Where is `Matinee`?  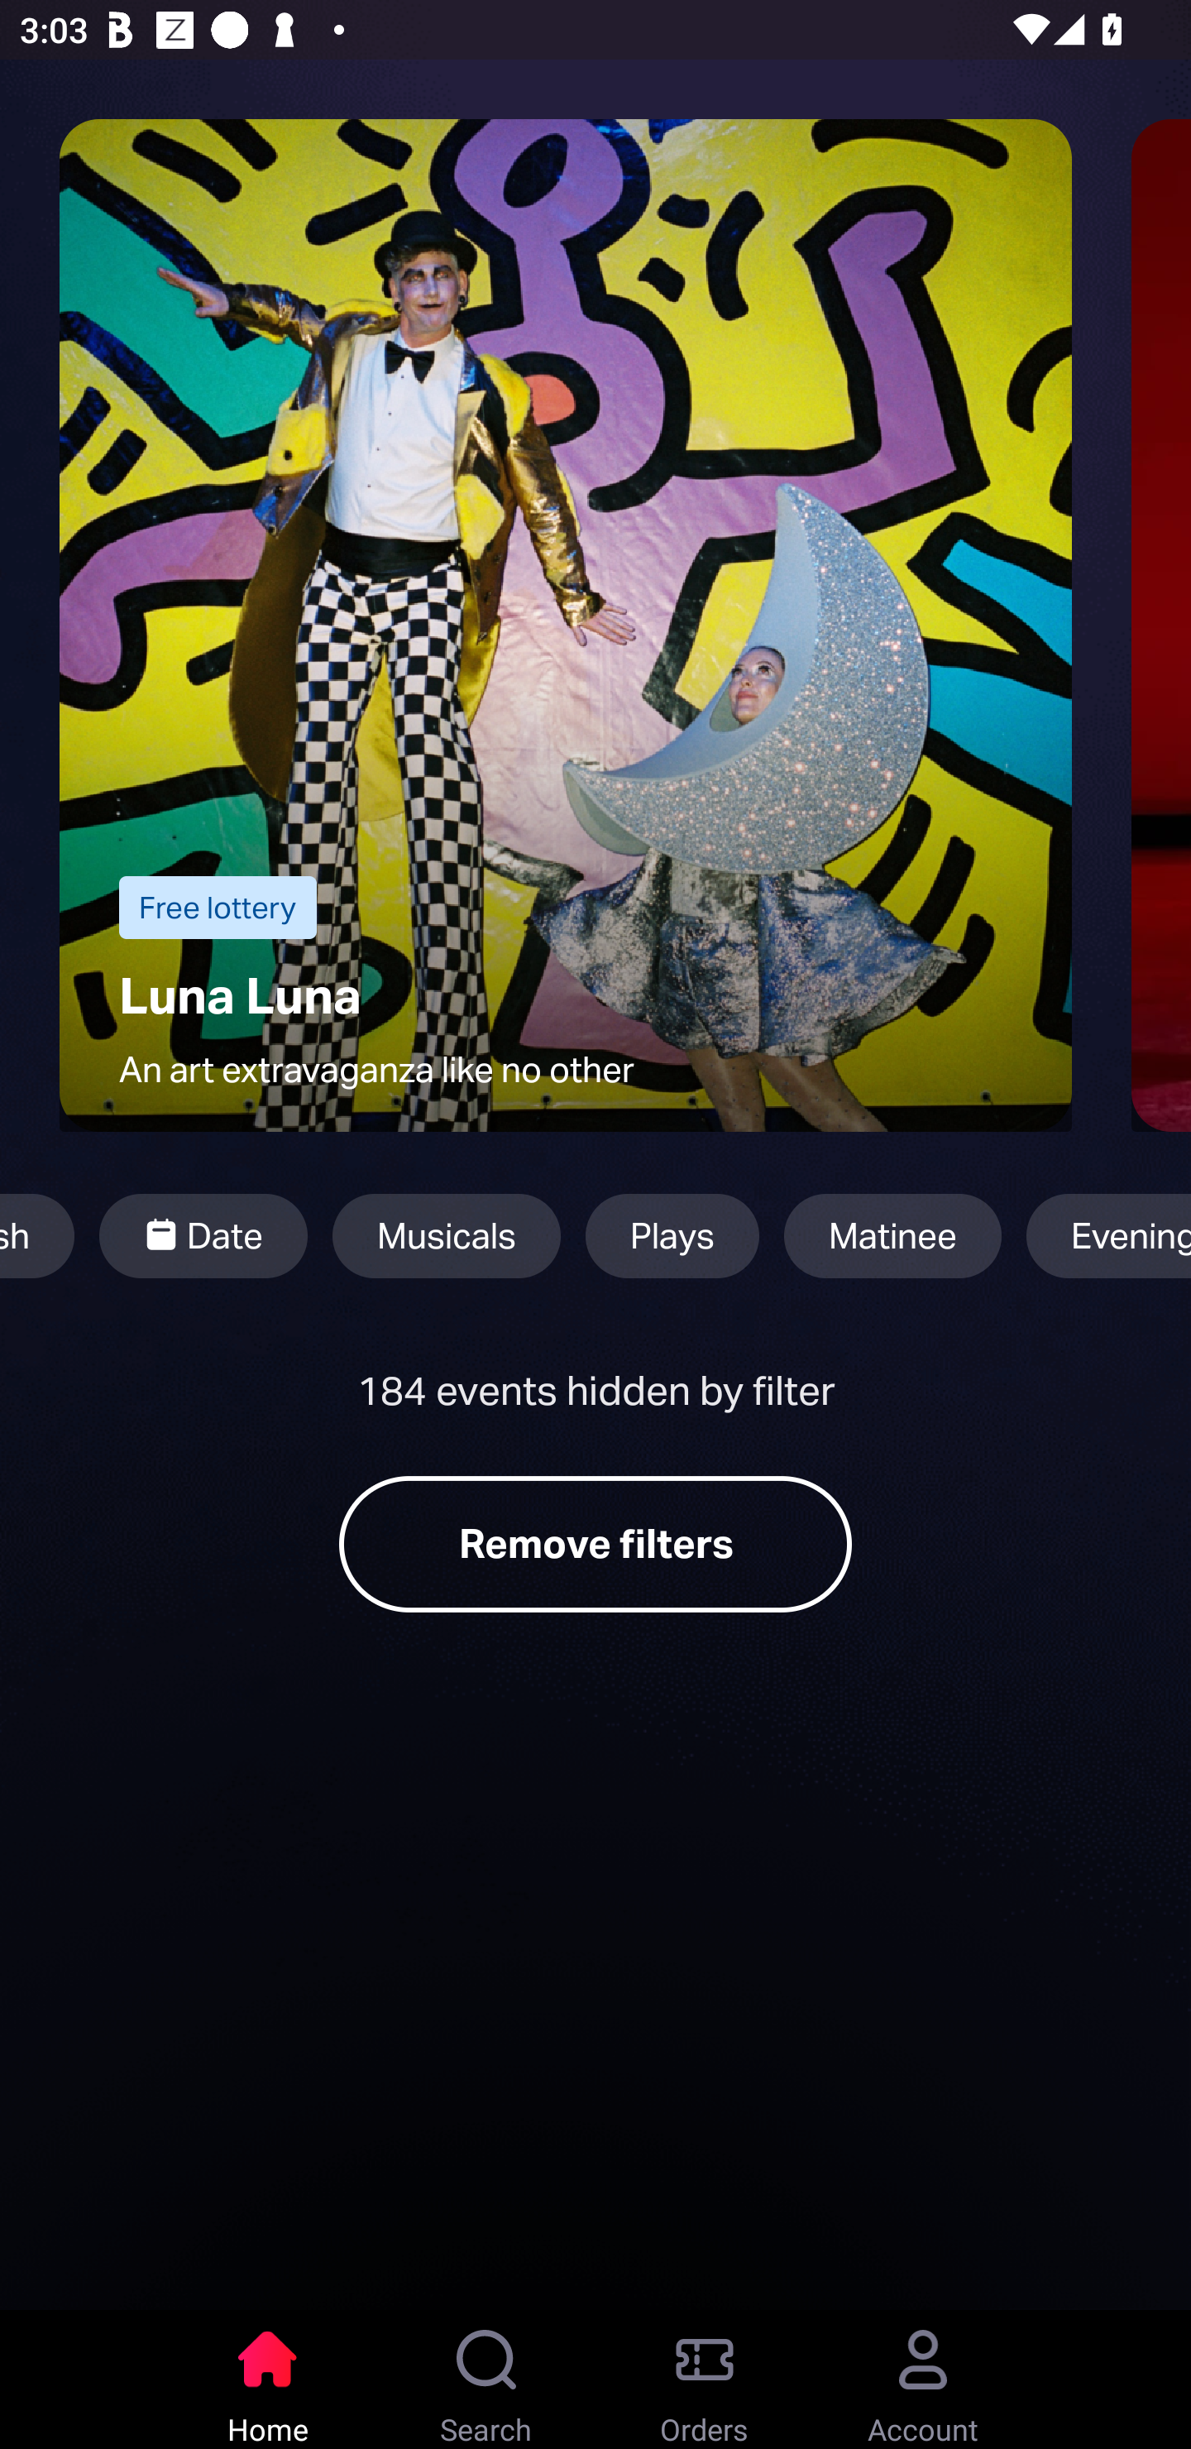
Matinee is located at coordinates (892, 1236).